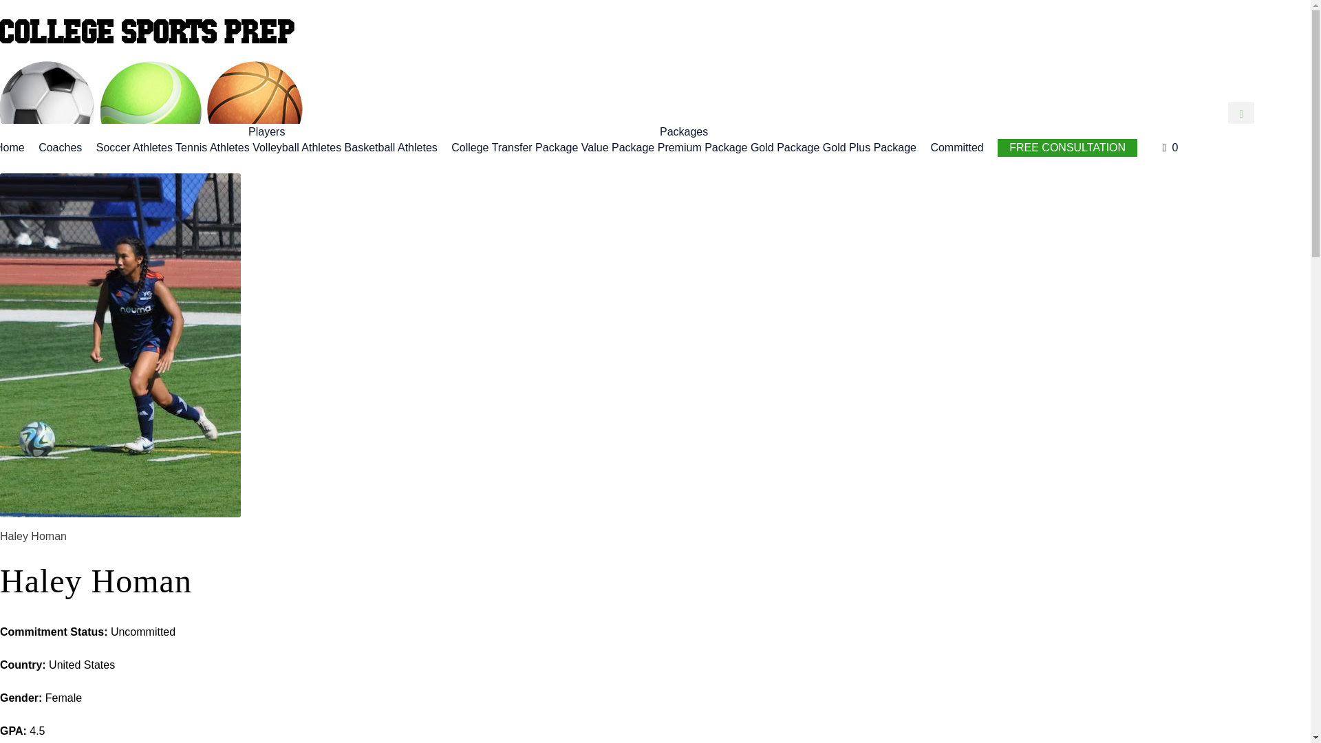 The width and height of the screenshot is (1321, 743). What do you see at coordinates (1067, 147) in the screenshot?
I see `FREE CONSULTATION` at bounding box center [1067, 147].